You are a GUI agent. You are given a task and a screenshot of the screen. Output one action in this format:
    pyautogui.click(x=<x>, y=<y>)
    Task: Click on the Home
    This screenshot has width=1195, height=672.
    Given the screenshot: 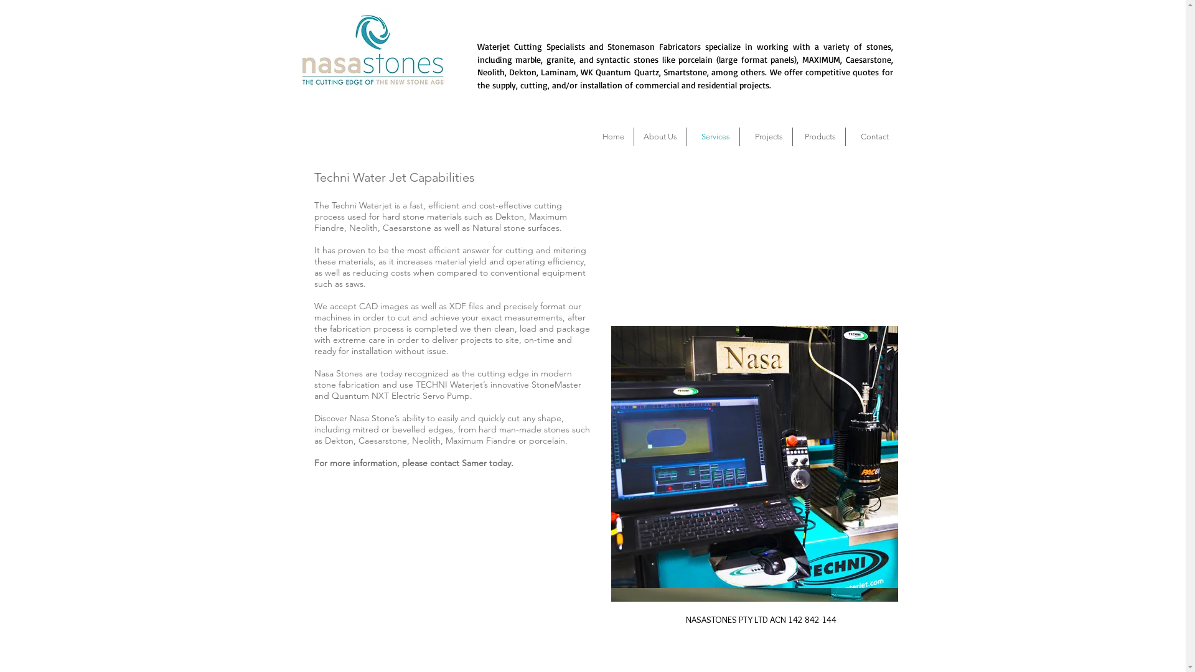 What is the action you would take?
    pyautogui.click(x=606, y=137)
    